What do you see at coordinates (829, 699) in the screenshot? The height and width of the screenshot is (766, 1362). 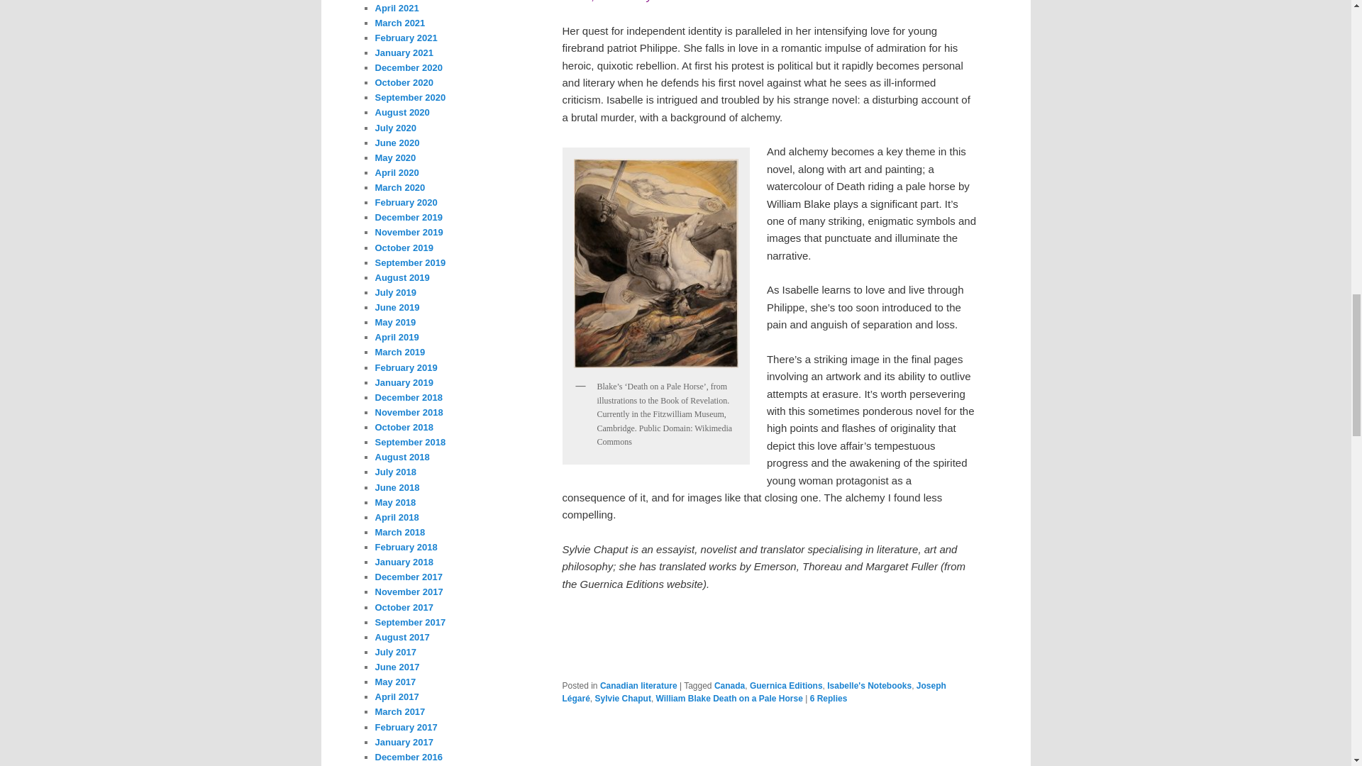 I see `6 Replies` at bounding box center [829, 699].